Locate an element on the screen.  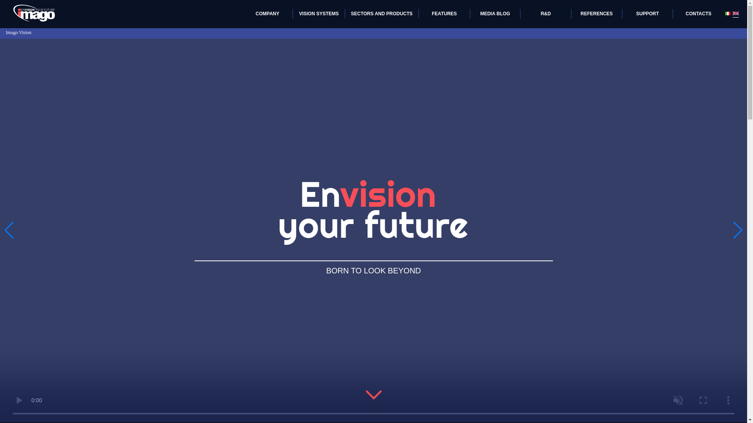
VISION SYSTEMS is located at coordinates (318, 16).